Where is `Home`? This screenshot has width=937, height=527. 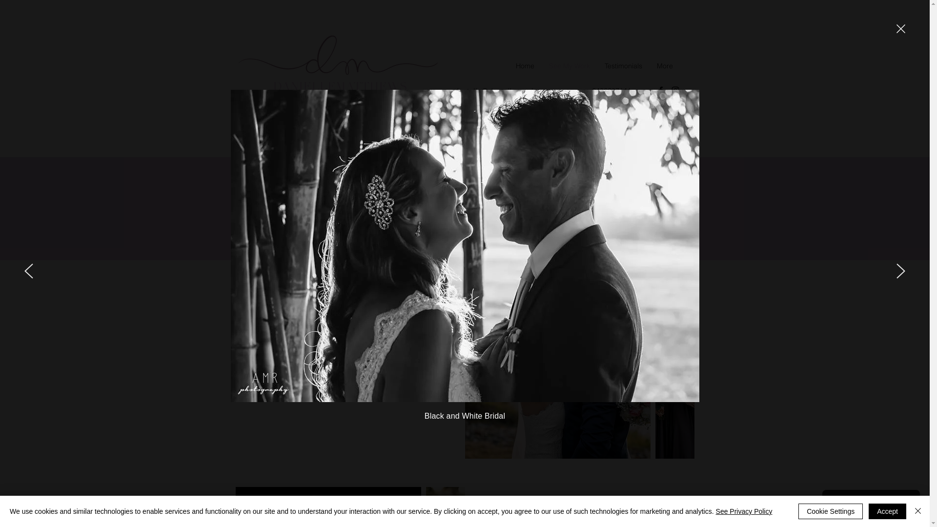
Home is located at coordinates (525, 66).